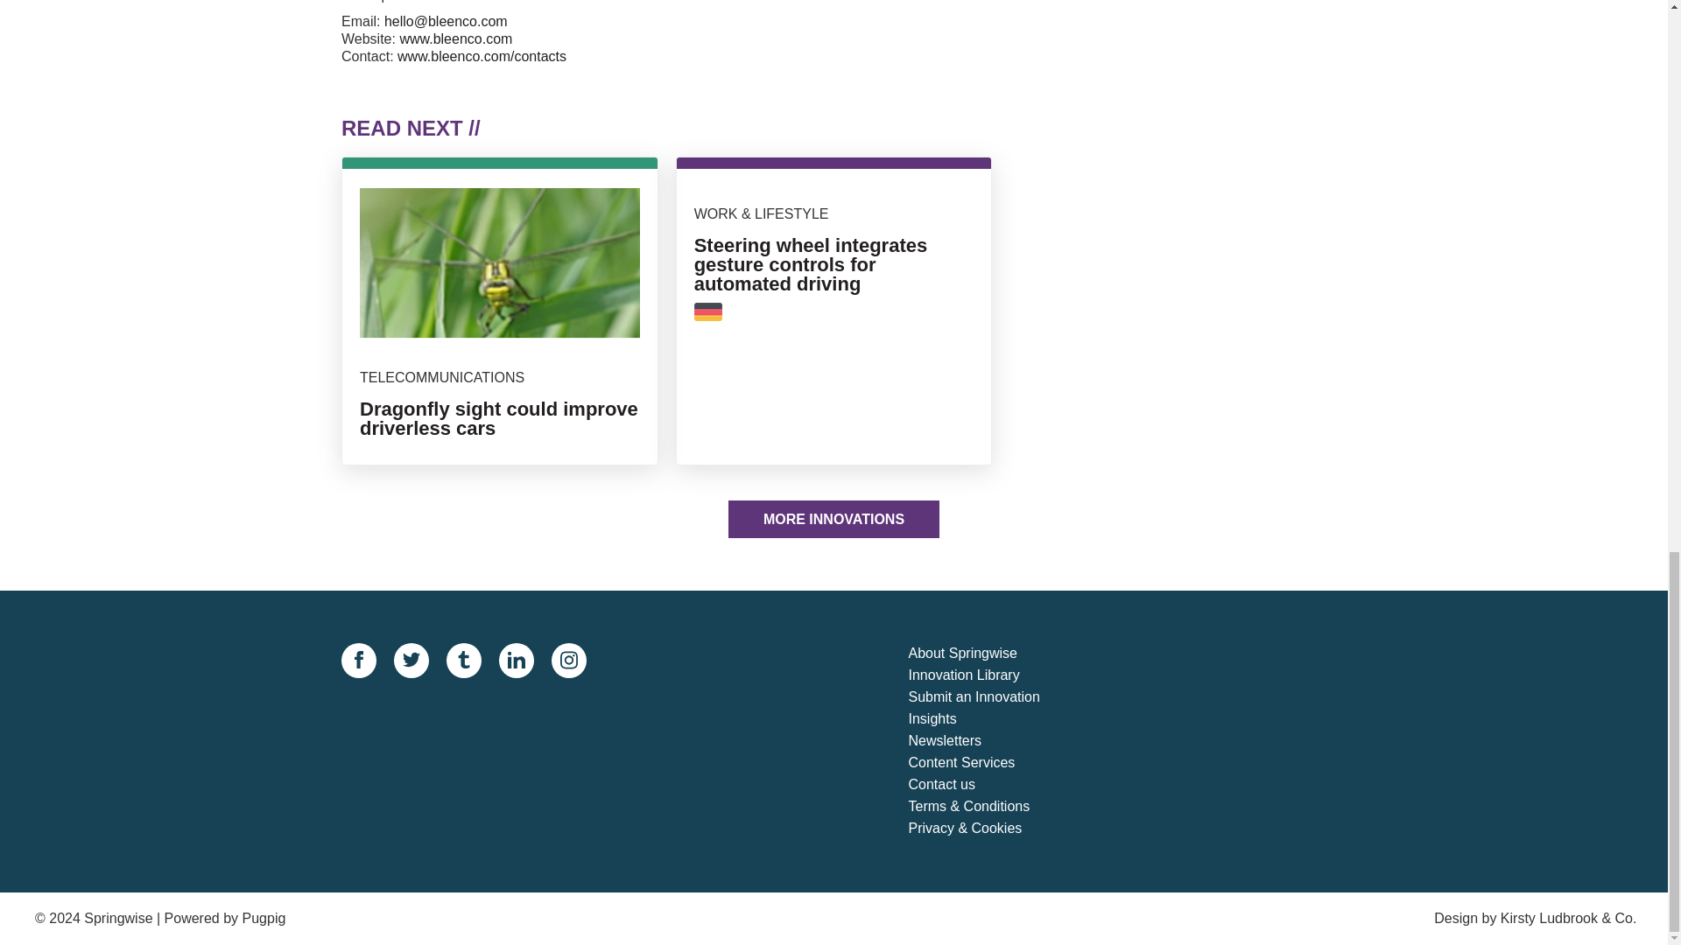 Image resolution: width=1681 pixels, height=945 pixels. I want to click on Insights, so click(989, 719).